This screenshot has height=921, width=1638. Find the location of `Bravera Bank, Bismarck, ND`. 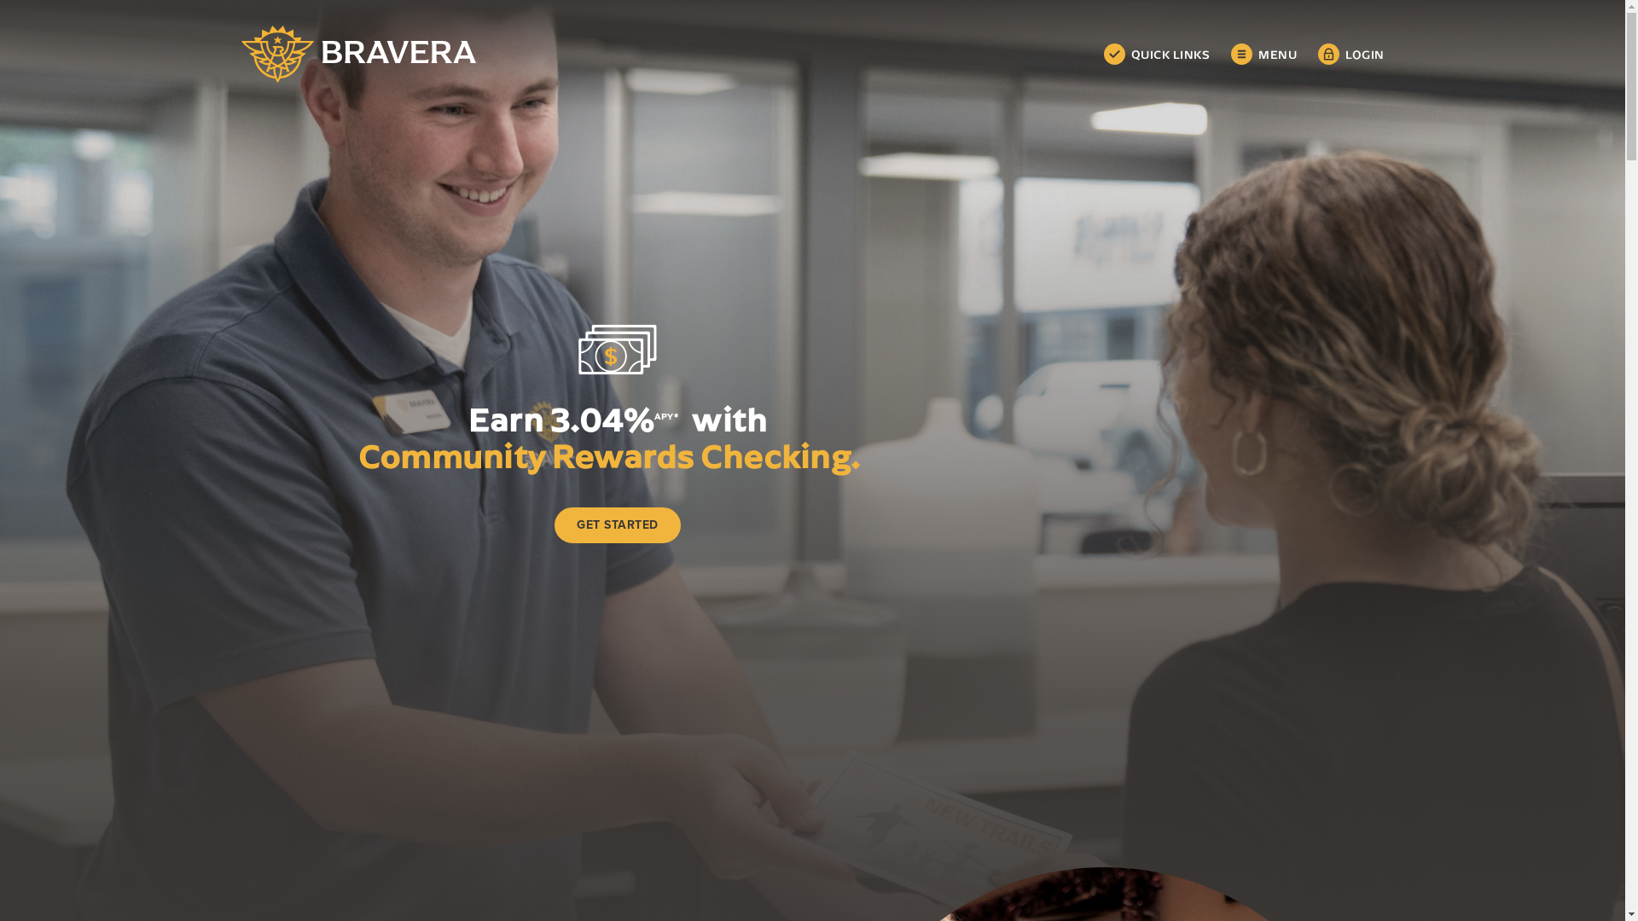

Bravera Bank, Bismarck, ND is located at coordinates (358, 55).